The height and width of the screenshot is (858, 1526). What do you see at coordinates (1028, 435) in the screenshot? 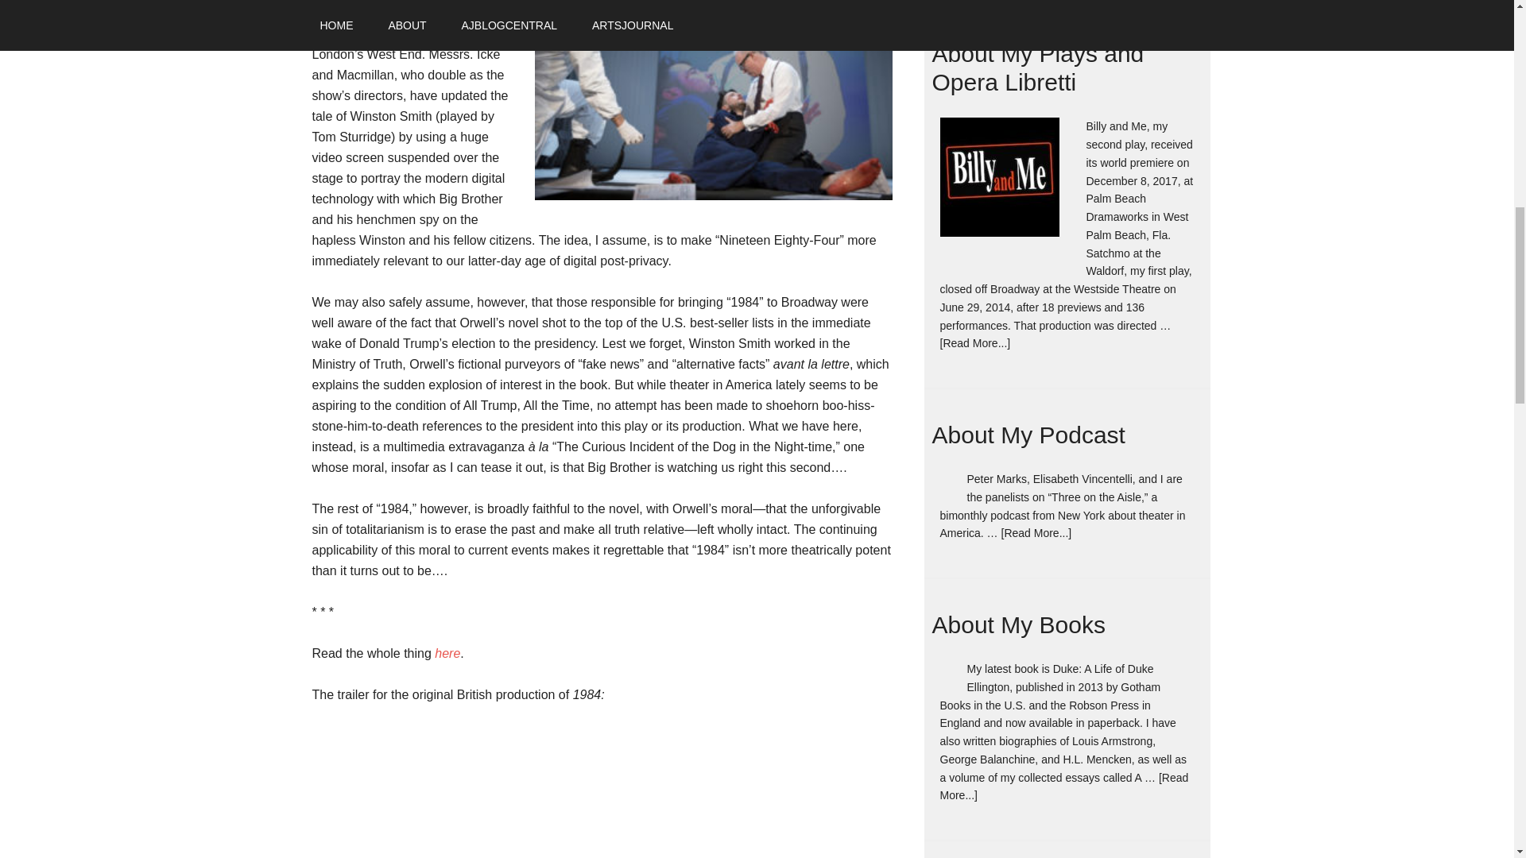
I see `About My Podcast` at bounding box center [1028, 435].